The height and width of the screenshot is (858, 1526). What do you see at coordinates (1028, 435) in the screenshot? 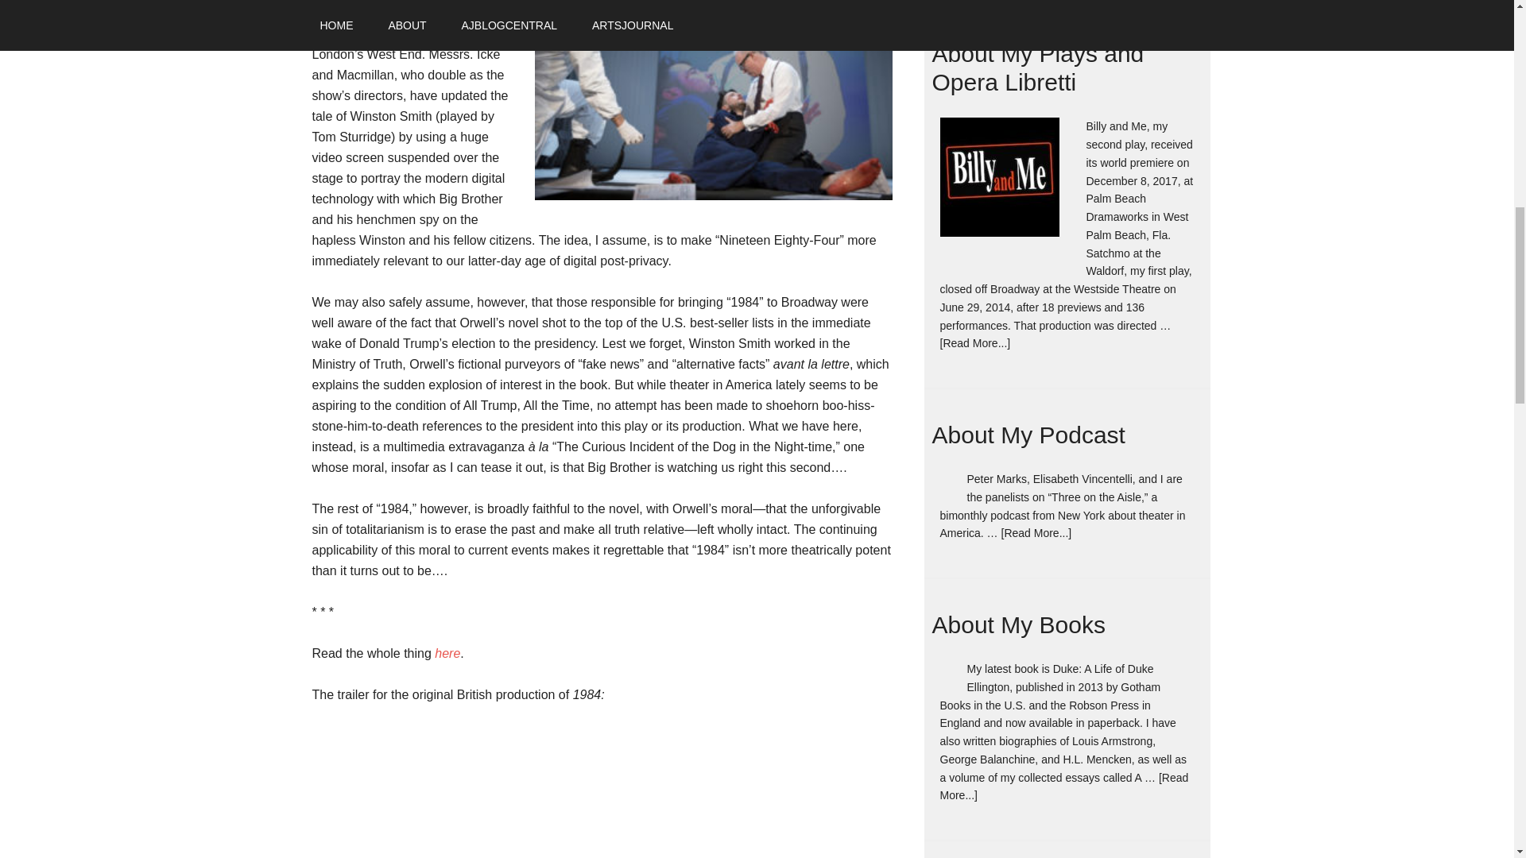
I see `About My Podcast` at bounding box center [1028, 435].